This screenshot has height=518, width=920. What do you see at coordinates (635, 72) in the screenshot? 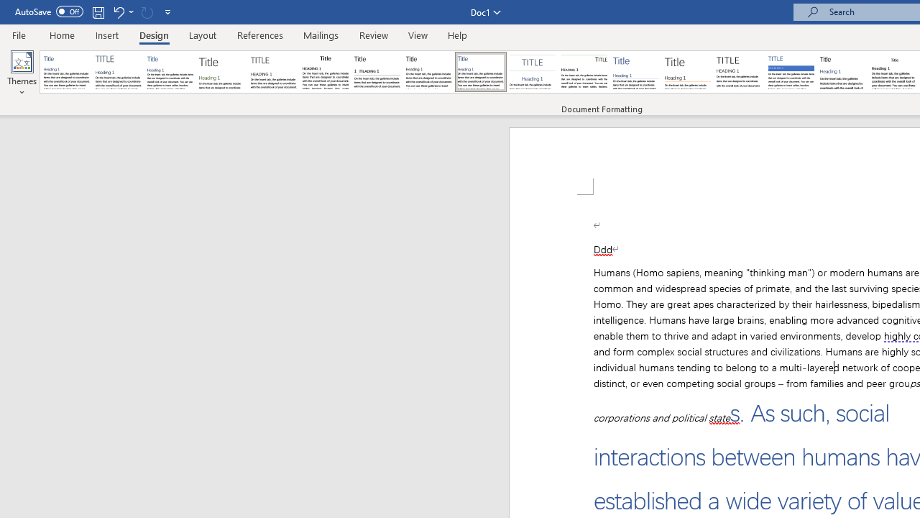
I see `Lines (Simple)` at bounding box center [635, 72].